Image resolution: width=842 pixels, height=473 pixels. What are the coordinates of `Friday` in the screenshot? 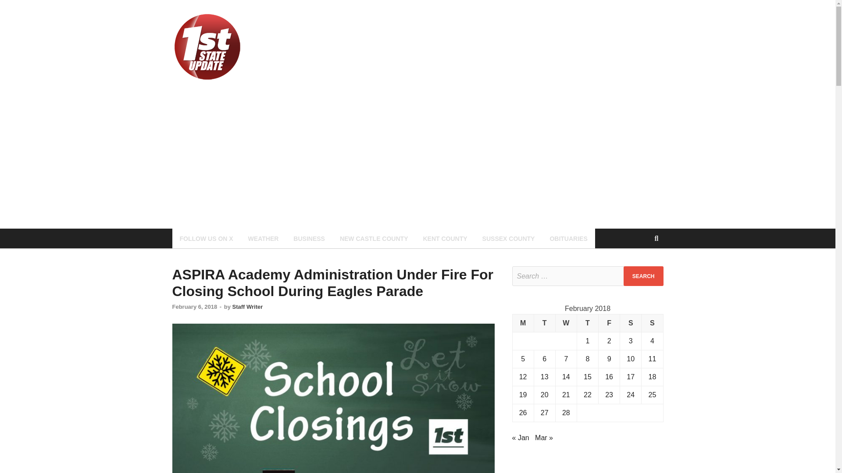 It's located at (609, 323).